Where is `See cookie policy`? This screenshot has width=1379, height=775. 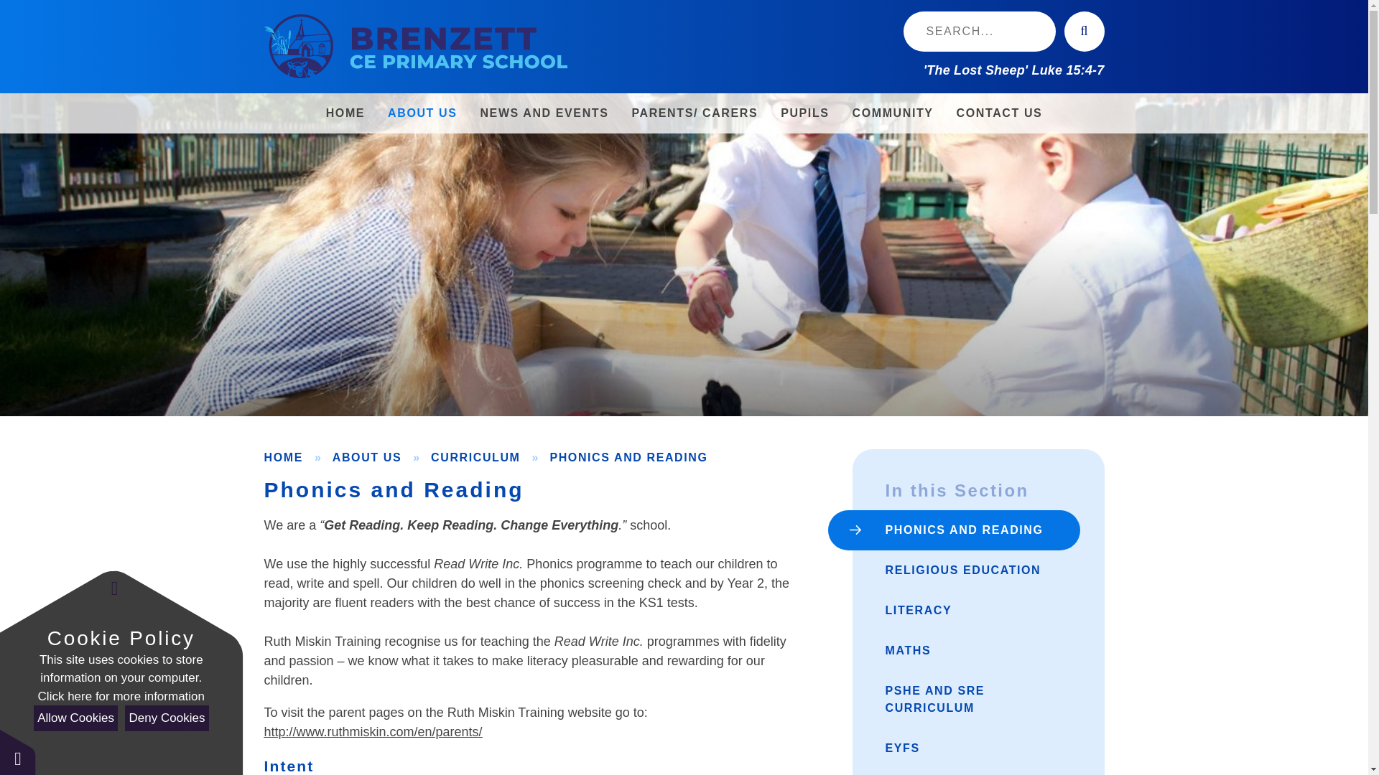 See cookie policy is located at coordinates (121, 696).